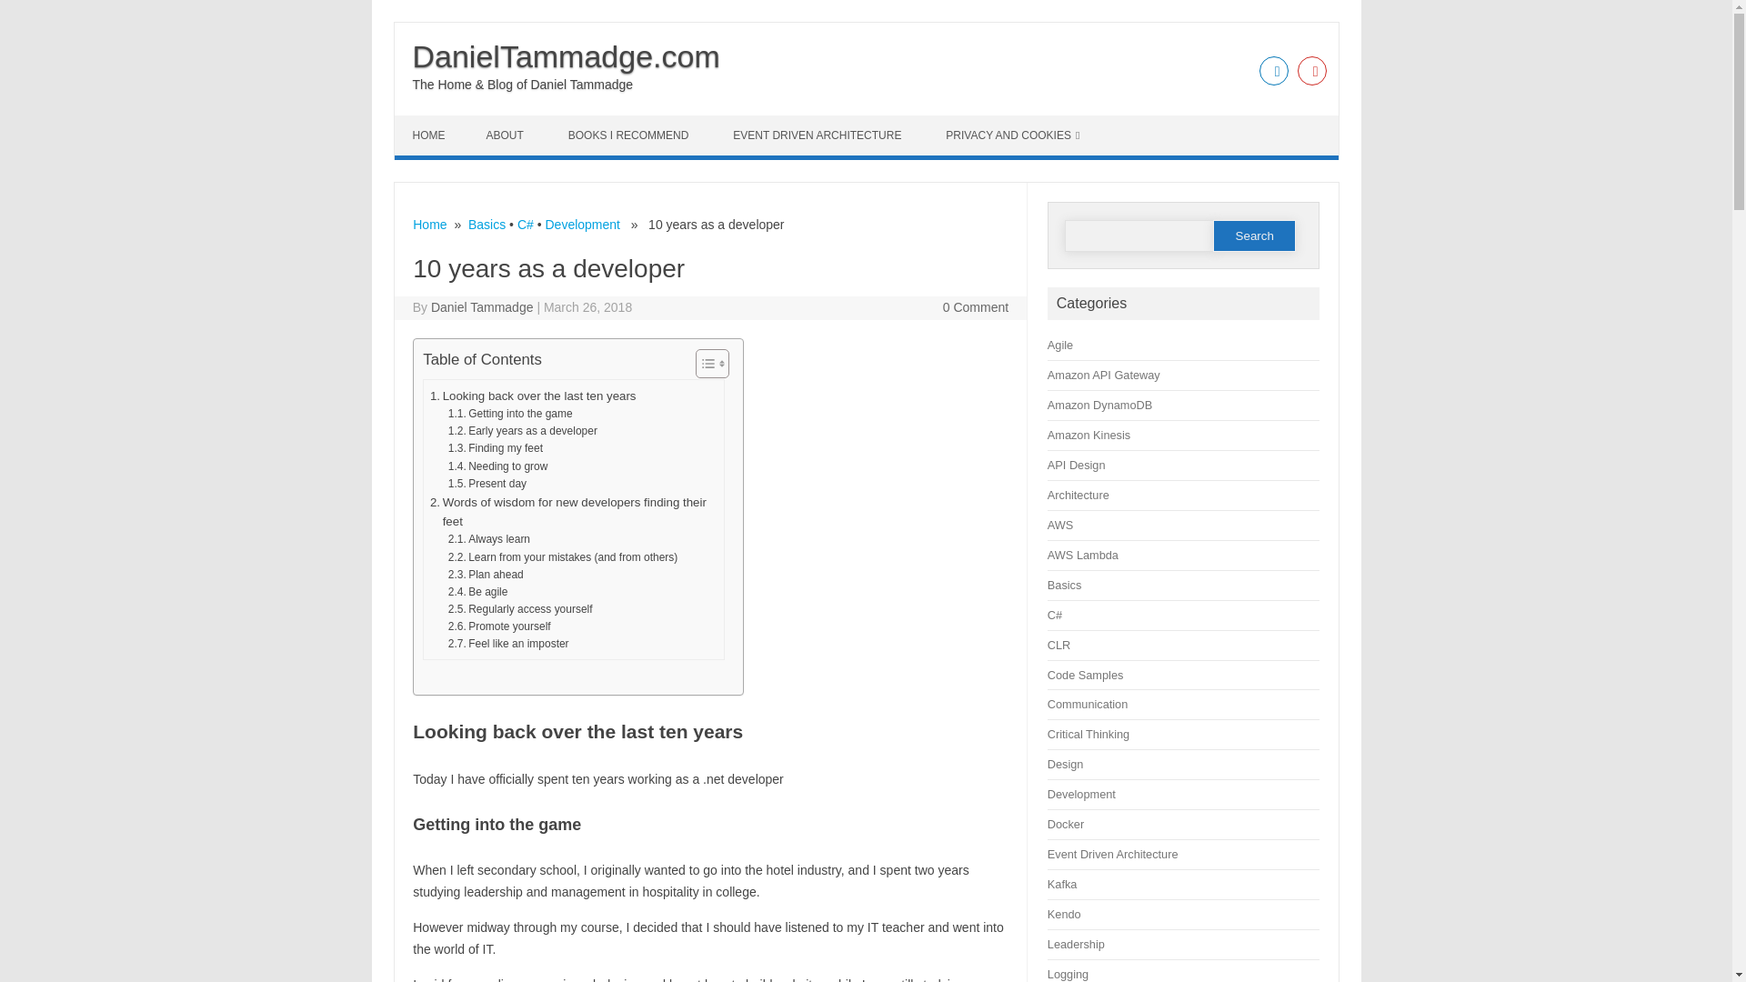 This screenshot has width=1746, height=982. What do you see at coordinates (508, 644) in the screenshot?
I see `Feel like an imposter` at bounding box center [508, 644].